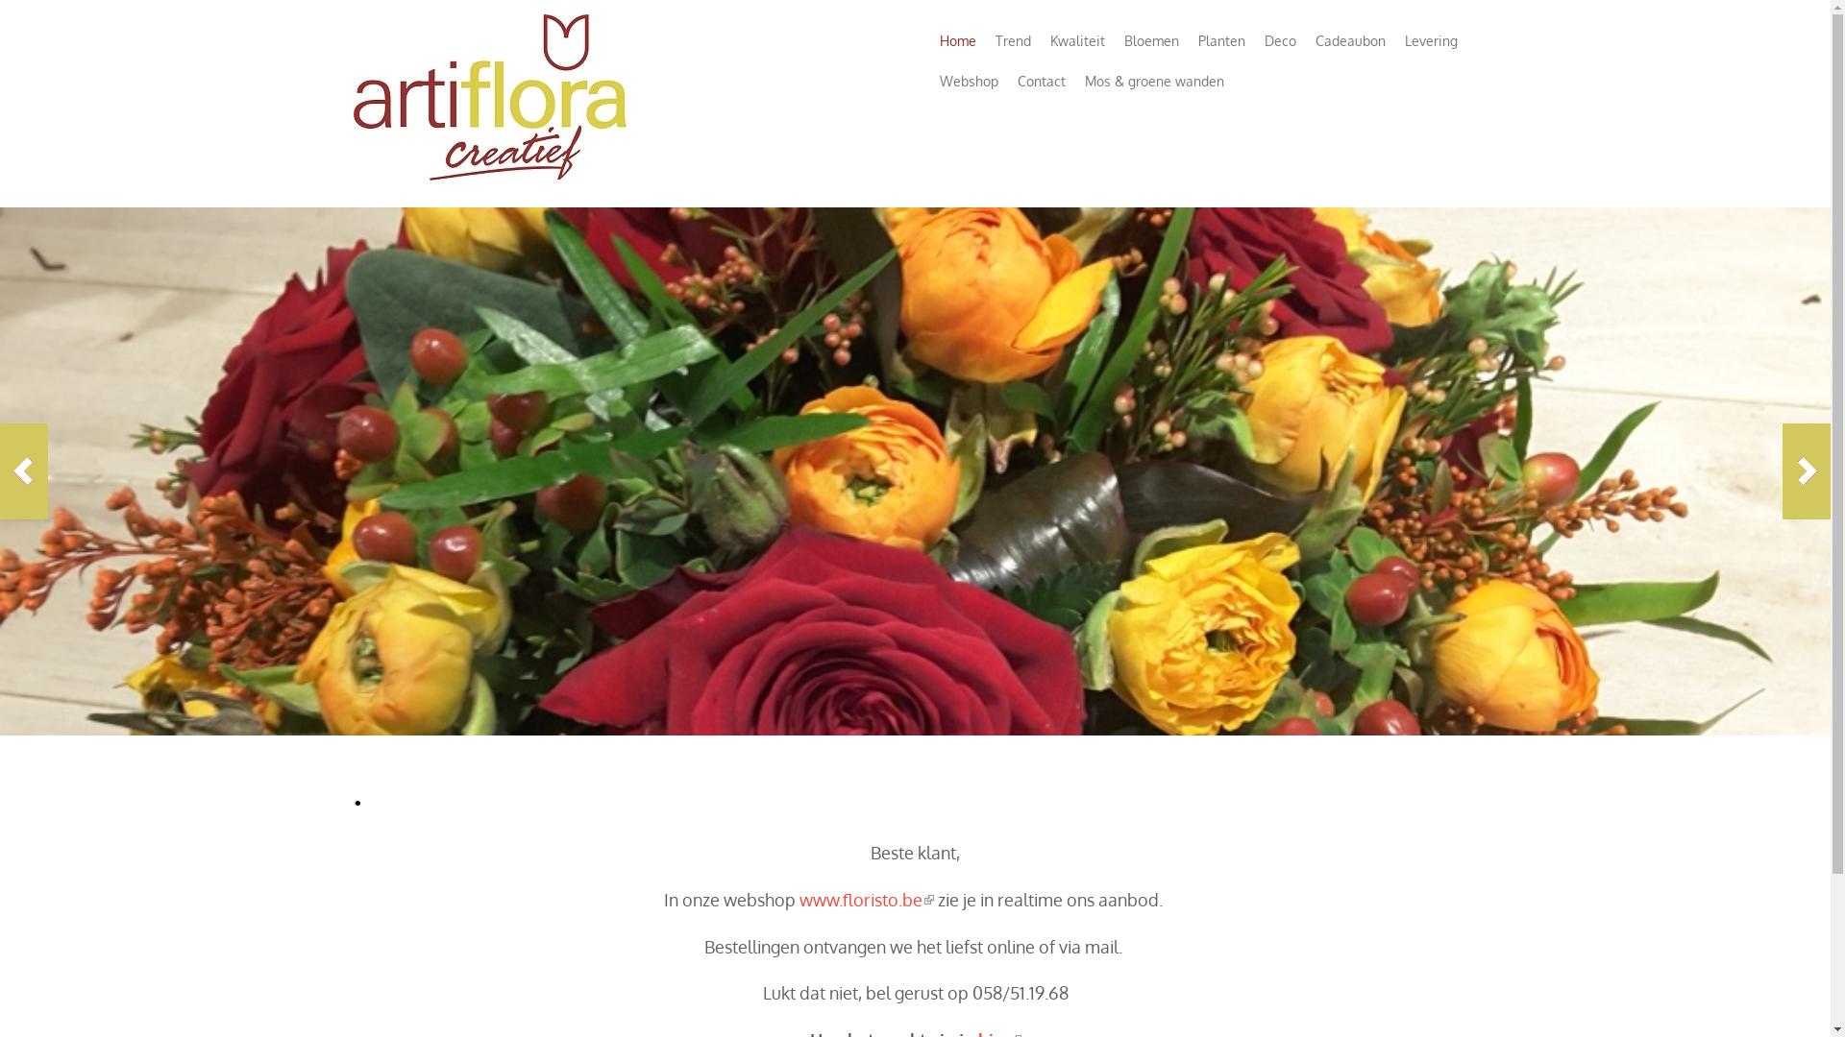  What do you see at coordinates (1151, 41) in the screenshot?
I see `Bloemen` at bounding box center [1151, 41].